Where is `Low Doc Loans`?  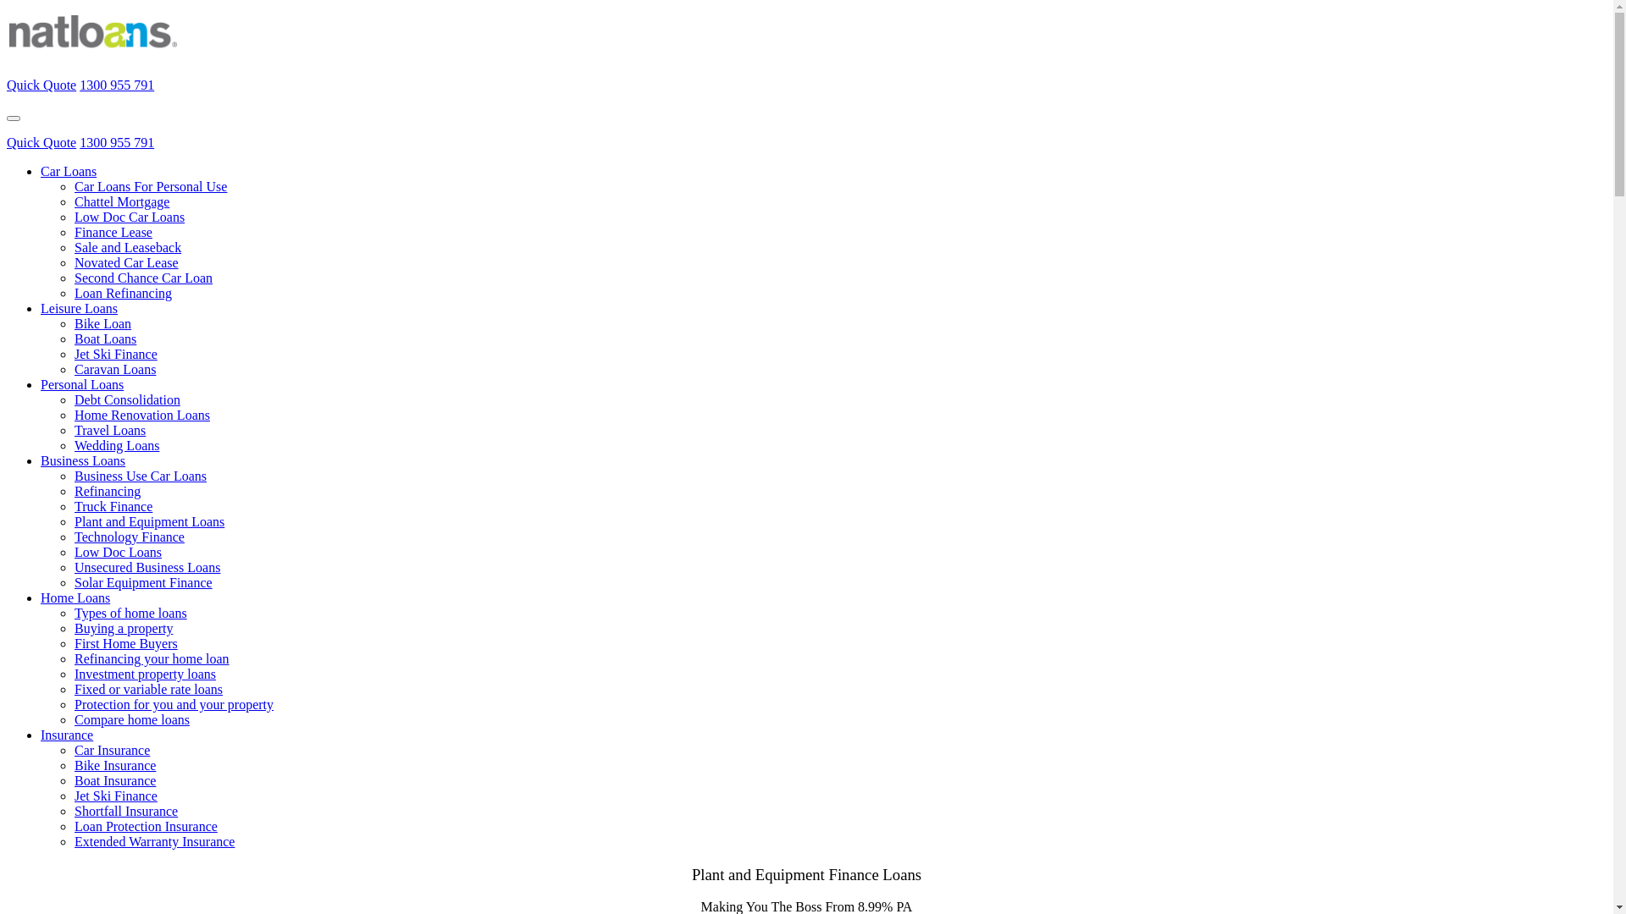 Low Doc Loans is located at coordinates (119, 552).